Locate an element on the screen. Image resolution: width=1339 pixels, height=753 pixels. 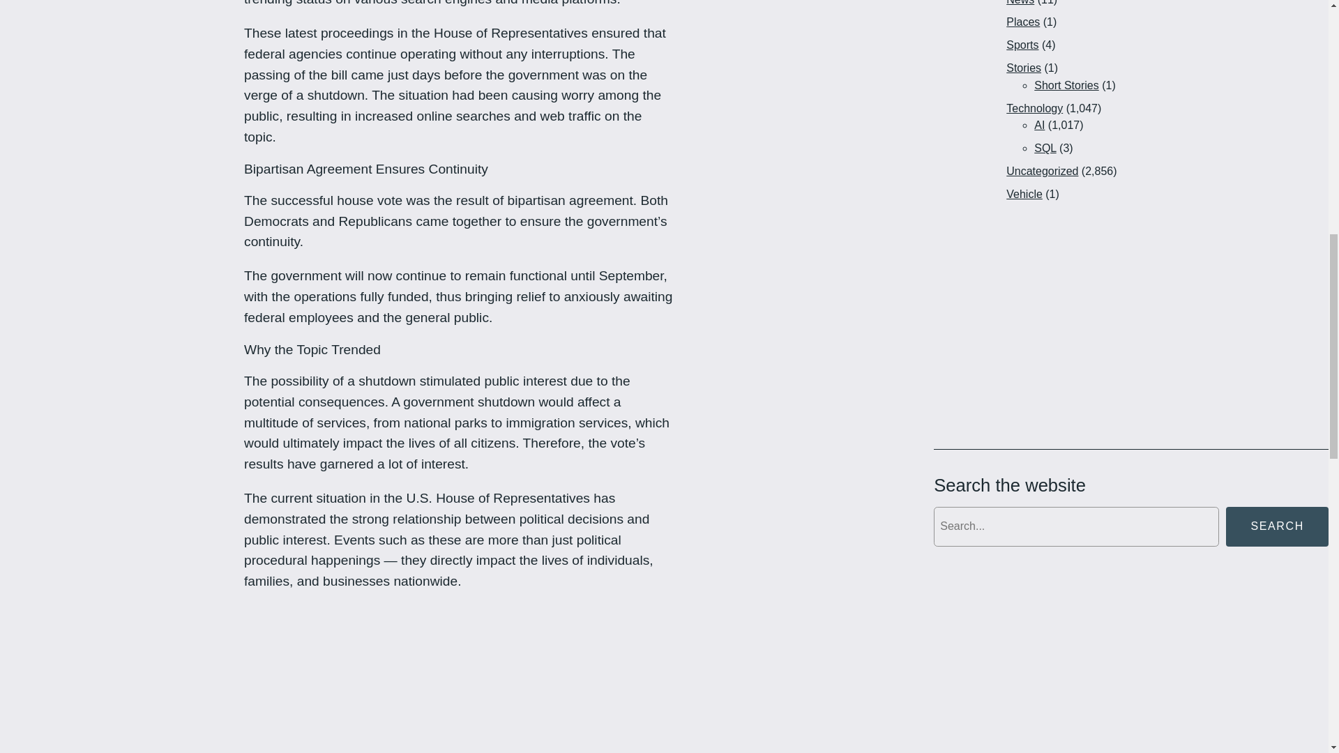
Advertisement is located at coordinates (460, 679).